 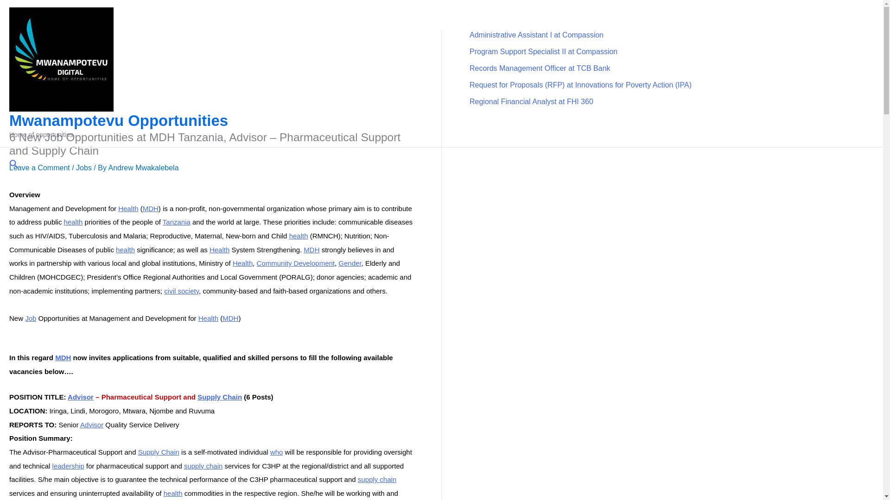 I want to click on View all posts by Andrew Mwakalebela, so click(x=143, y=168).